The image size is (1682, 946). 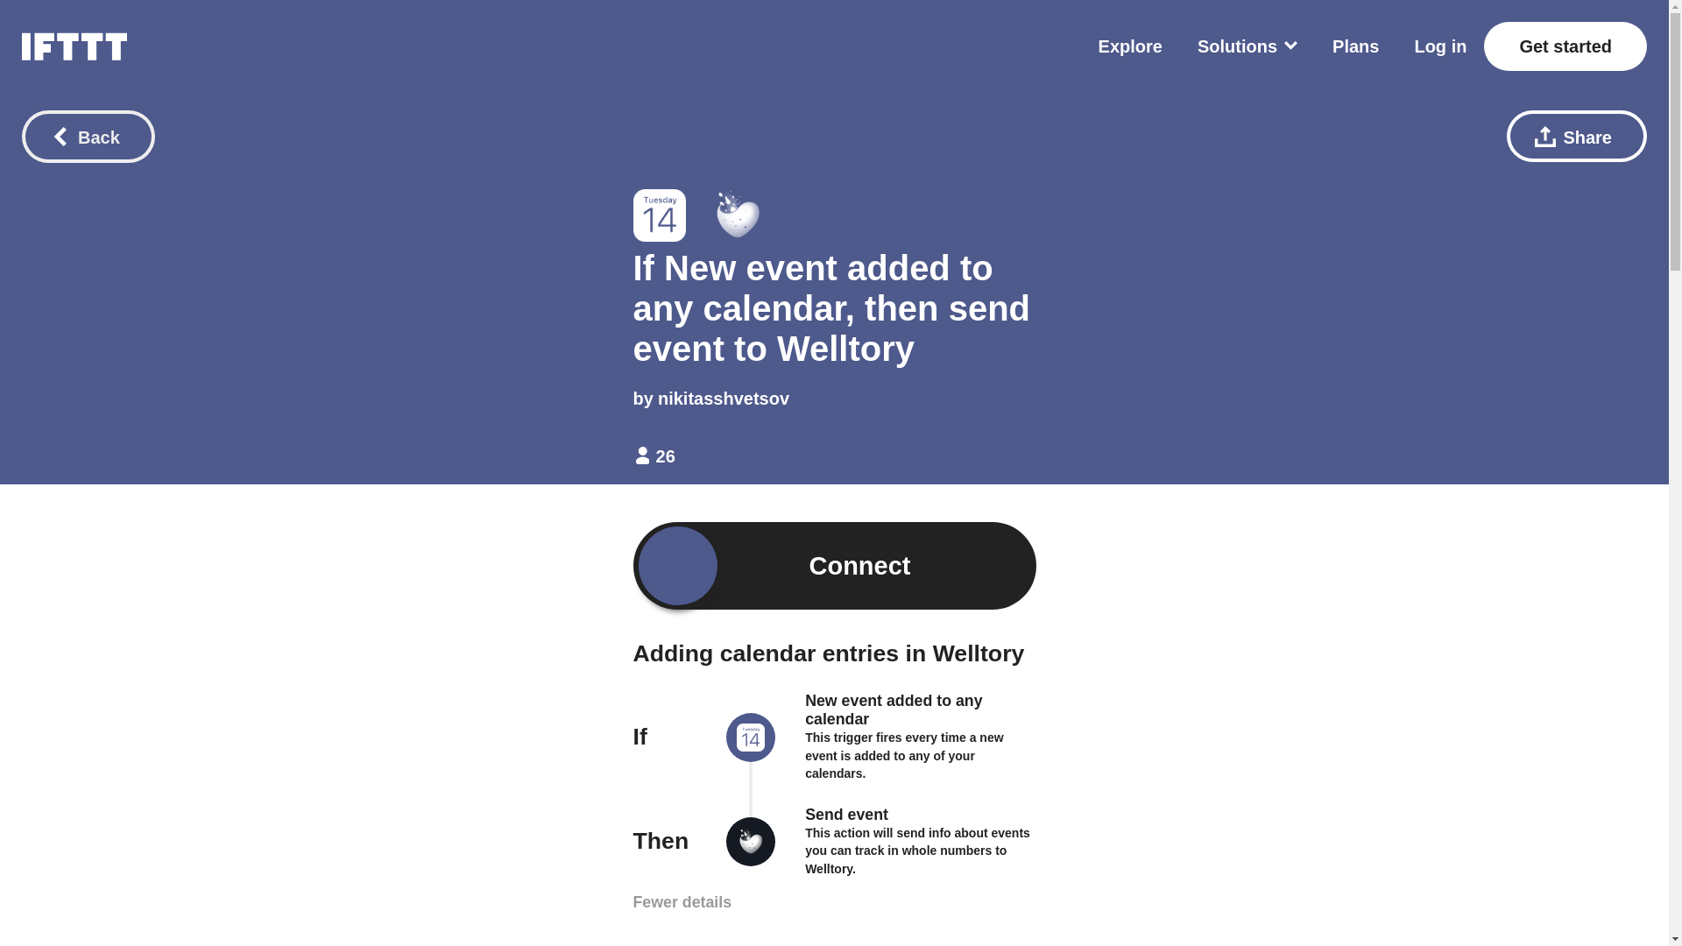 What do you see at coordinates (751, 739) in the screenshot?
I see `iOS Calendar` at bounding box center [751, 739].